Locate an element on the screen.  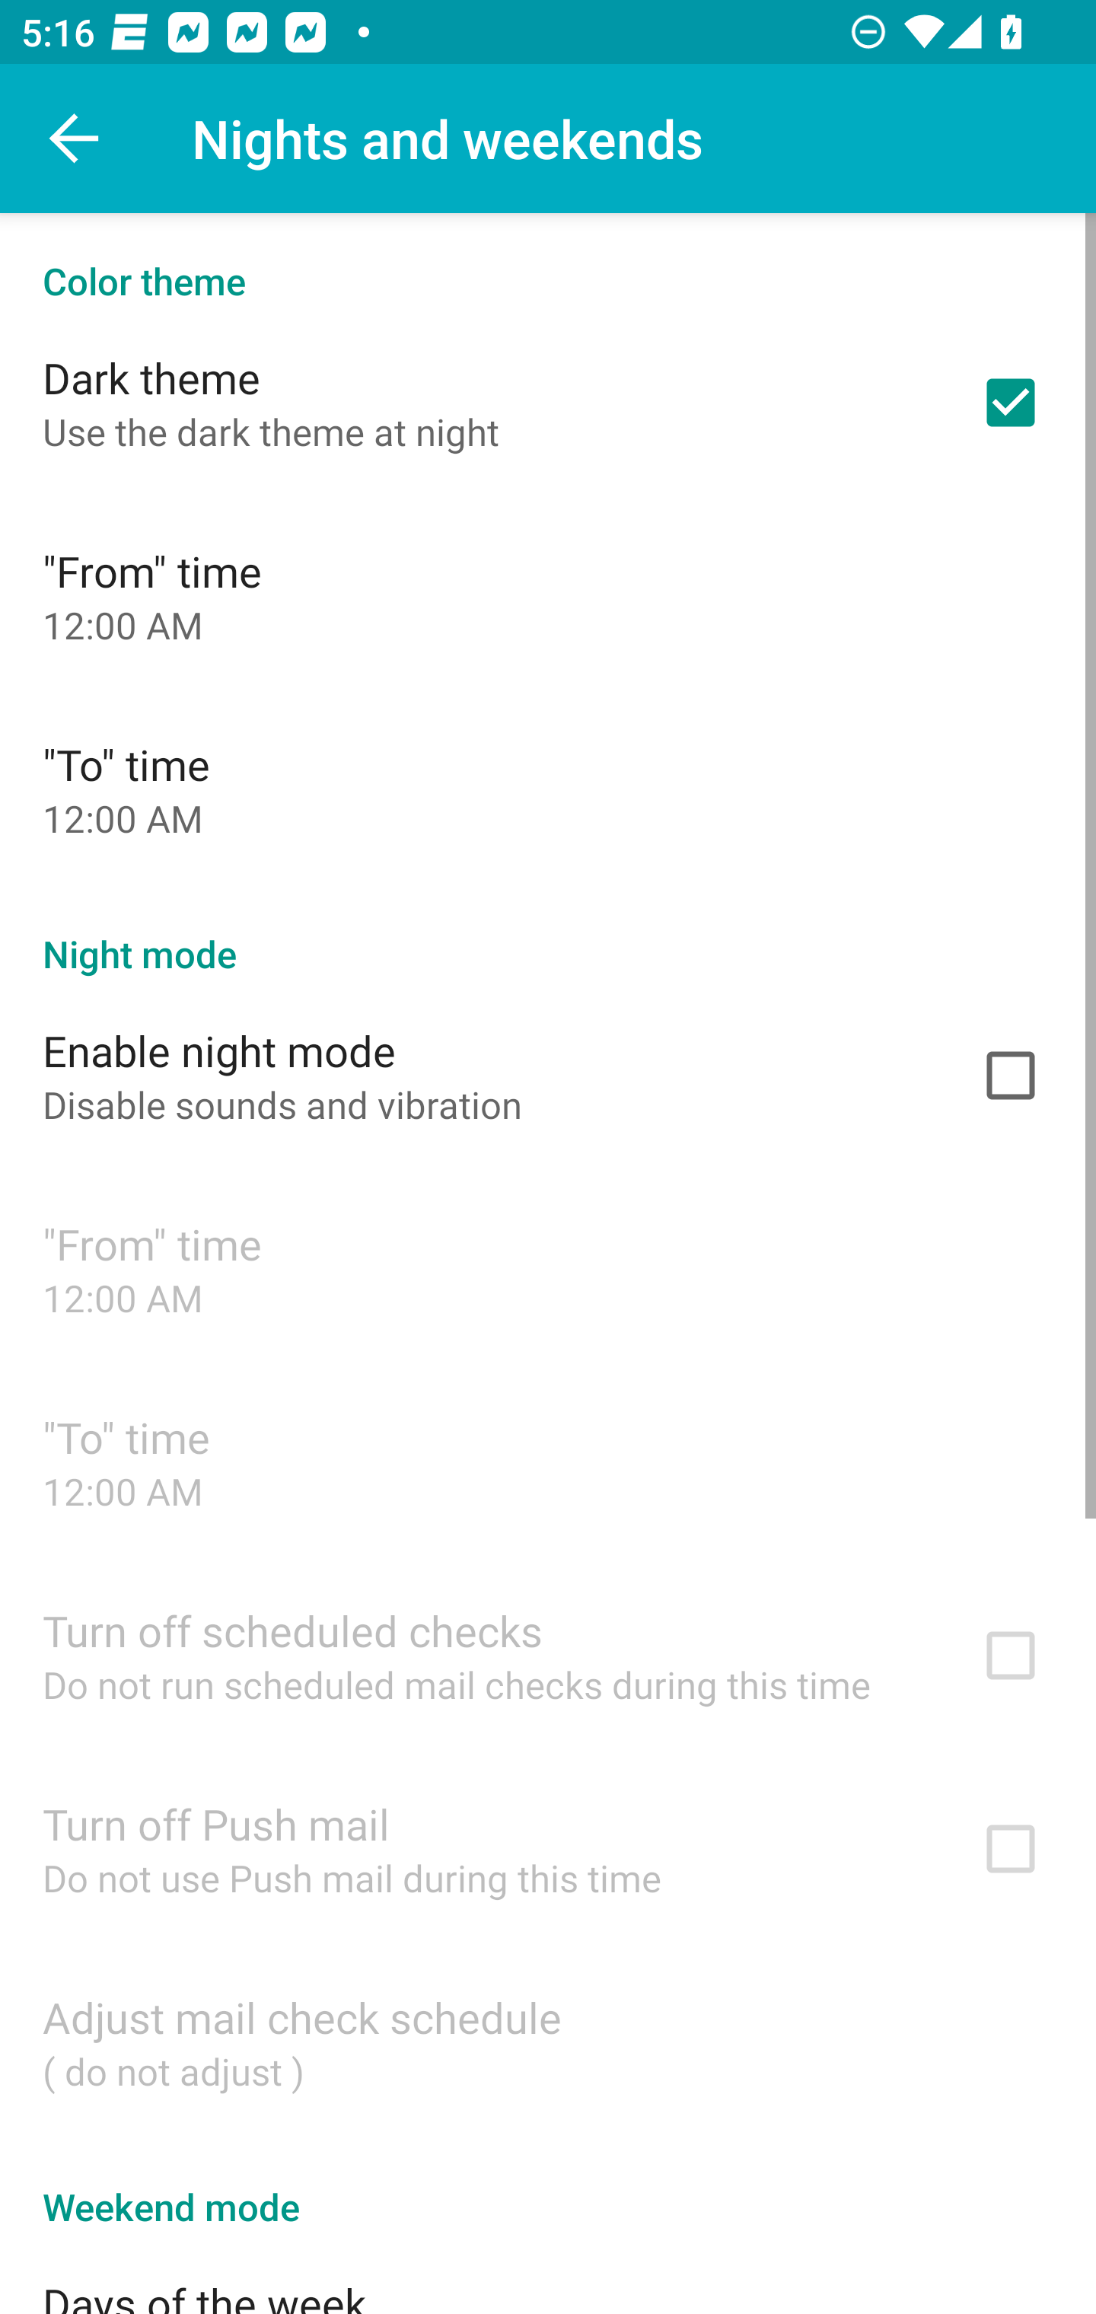
"From" time 12:00 AM is located at coordinates (548, 1269).